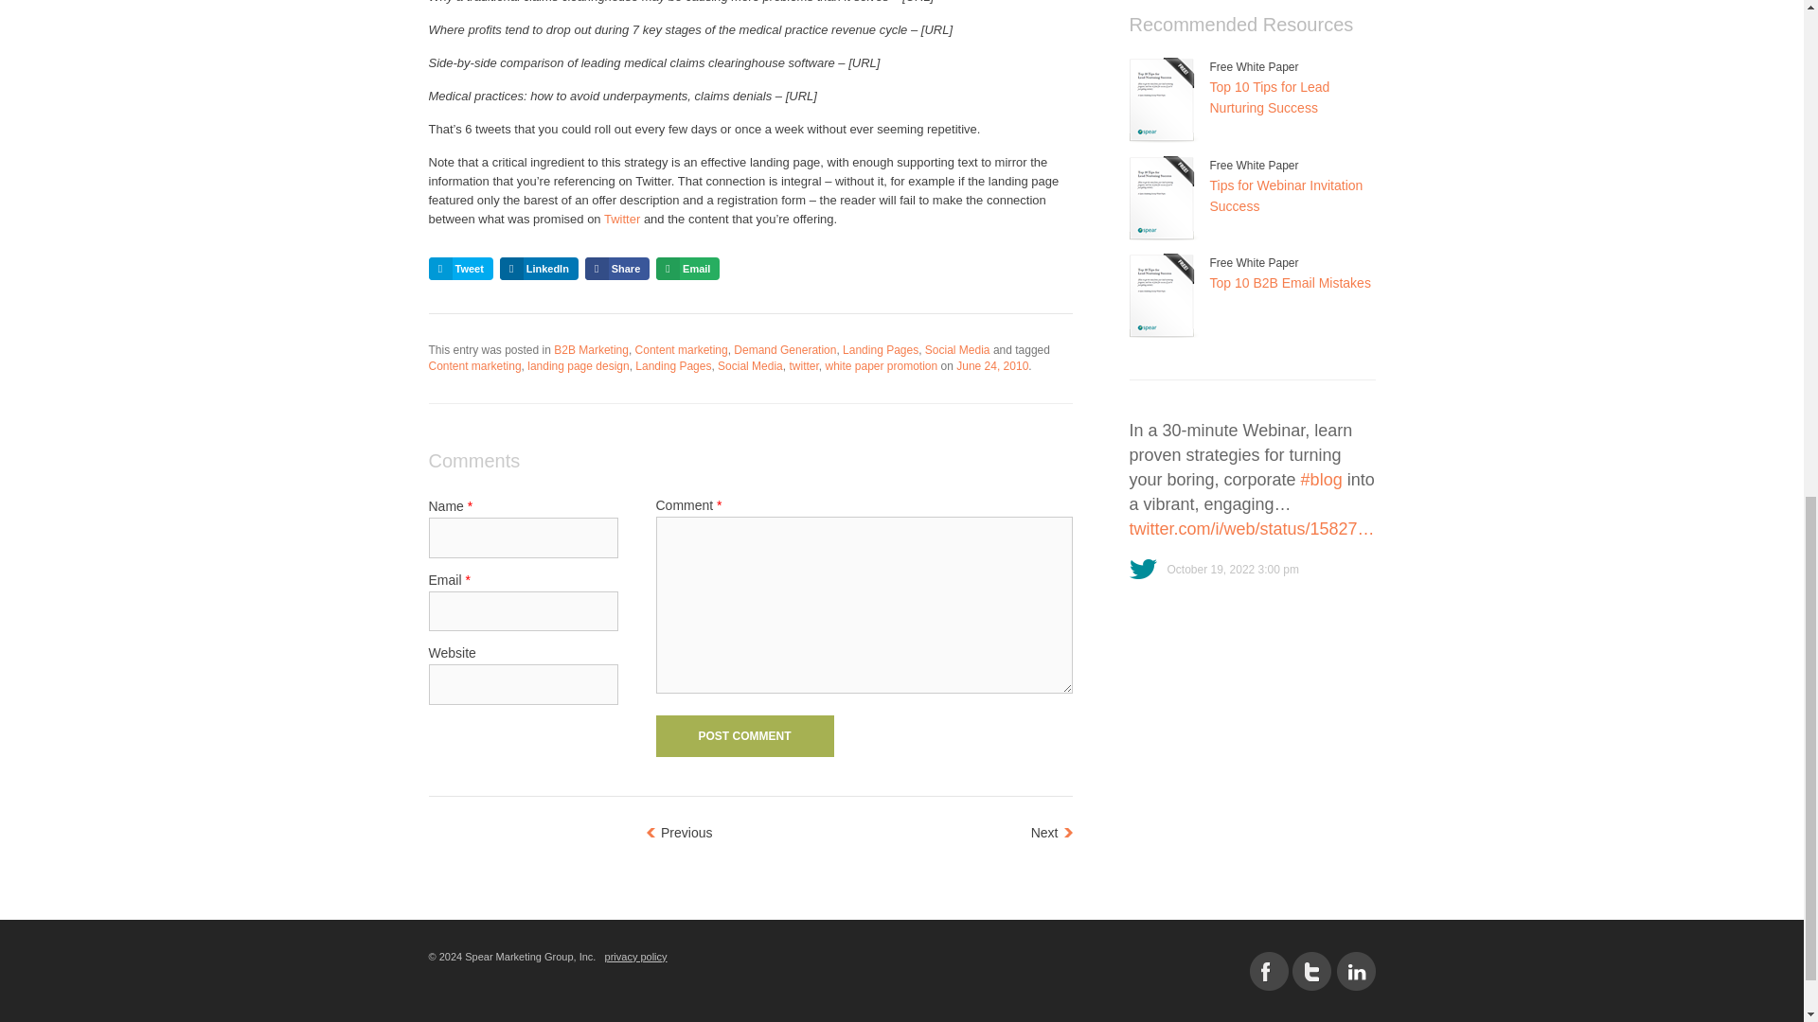 The height and width of the screenshot is (1022, 1818). Describe the element at coordinates (881, 349) in the screenshot. I see `Landing Pages` at that location.